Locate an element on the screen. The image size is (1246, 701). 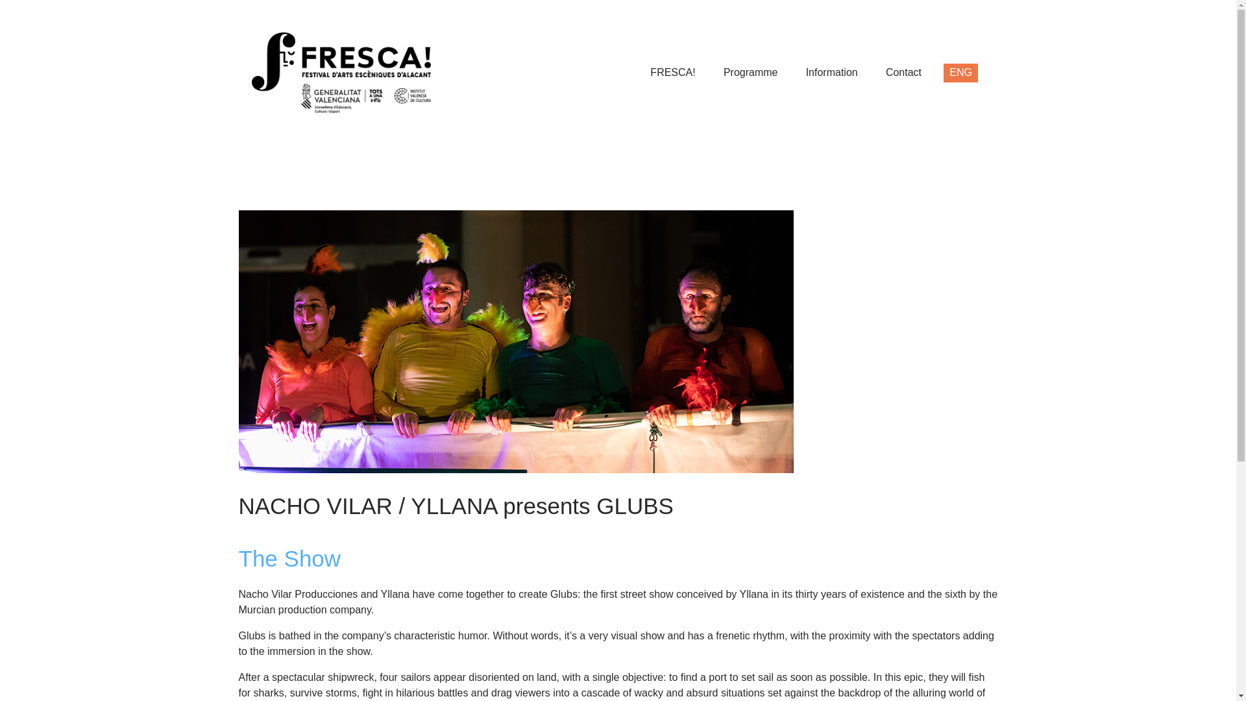
ENG is located at coordinates (960, 73).